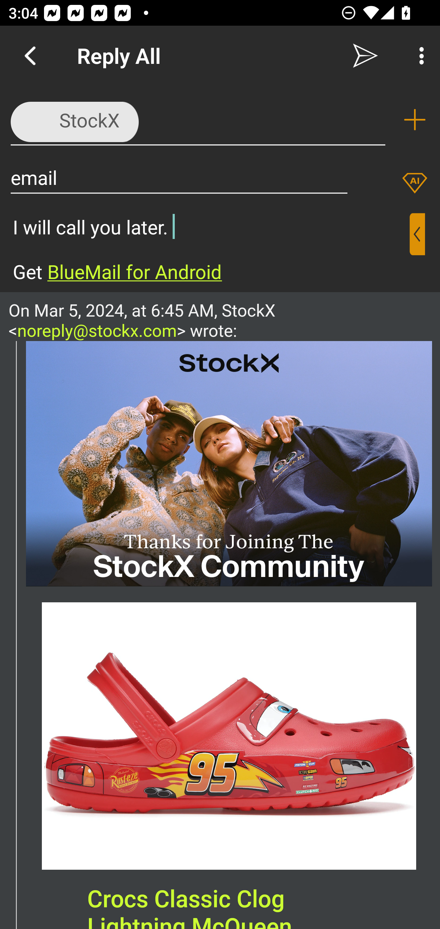 This screenshot has height=929, width=440. Describe the element at coordinates (97, 330) in the screenshot. I see `noreply@stockx.com` at that location.